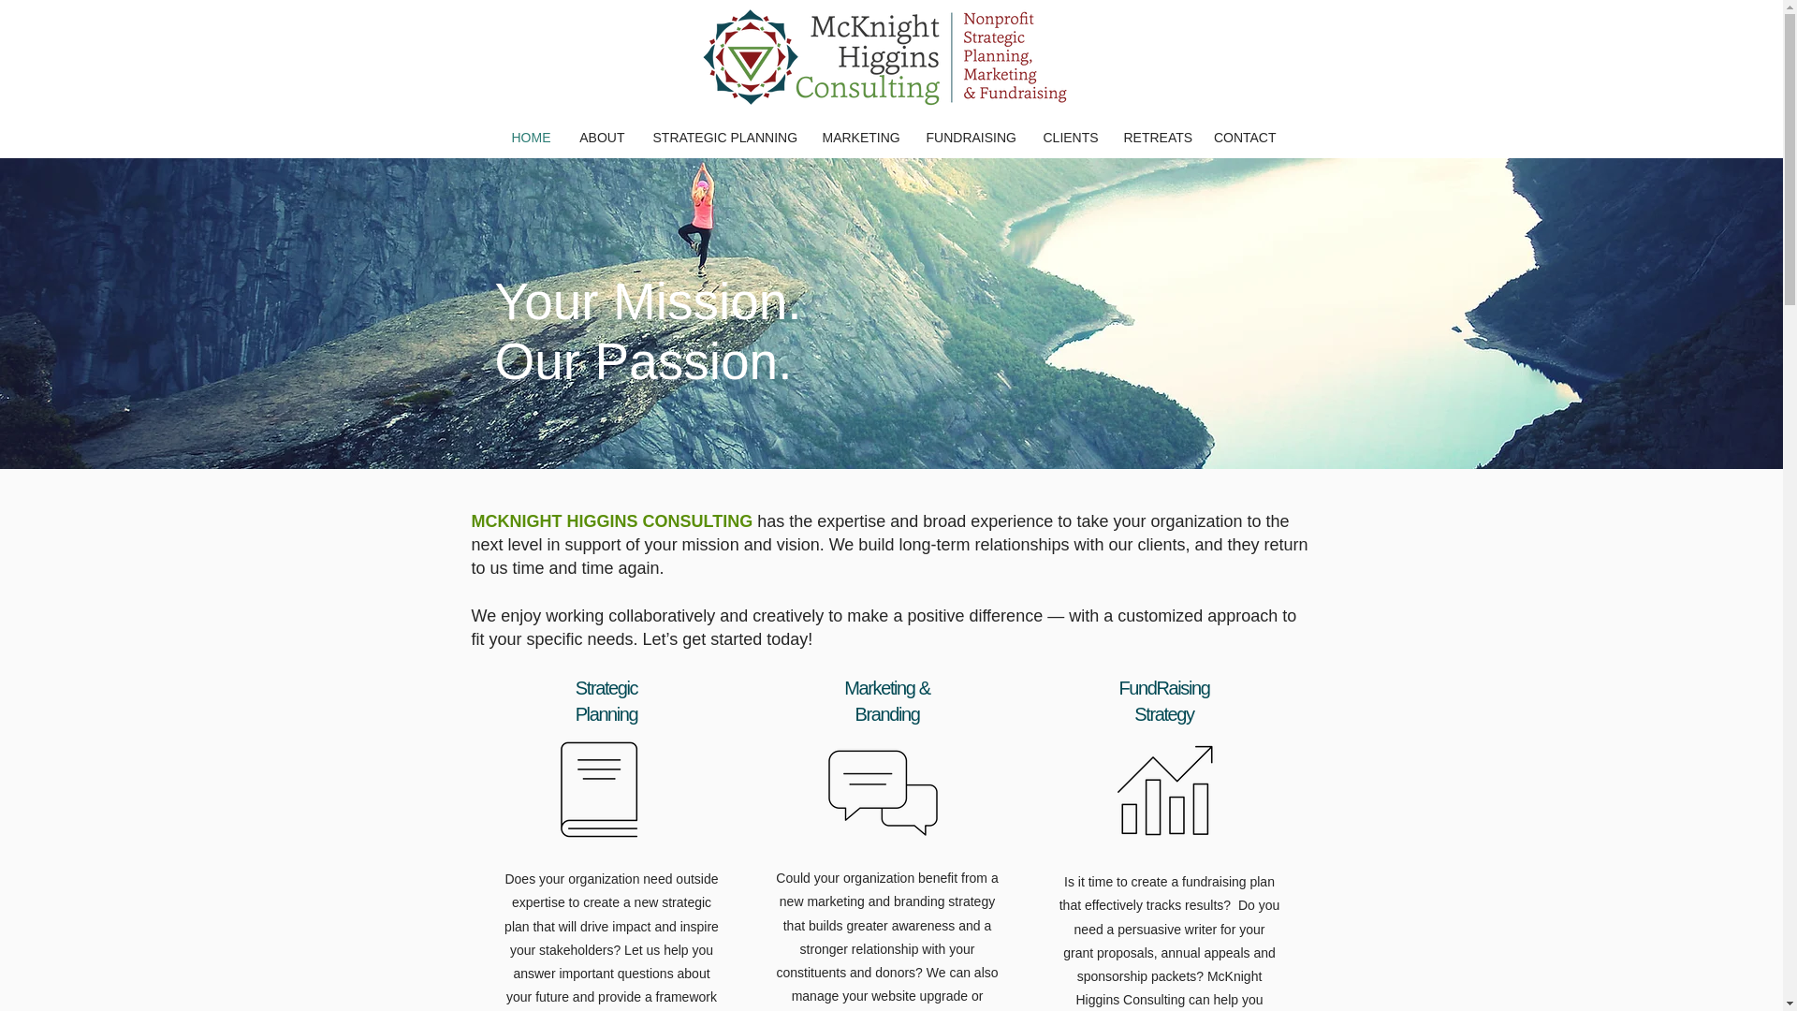 This screenshot has height=1011, width=1797. Describe the element at coordinates (1154, 139) in the screenshot. I see `RETREATS` at that location.